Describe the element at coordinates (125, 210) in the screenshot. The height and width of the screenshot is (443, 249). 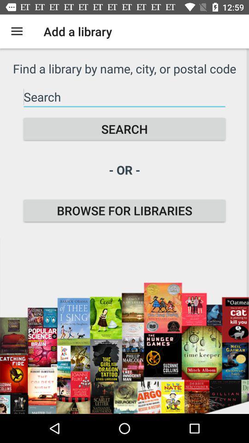
I see `open browse for libraries icon` at that location.